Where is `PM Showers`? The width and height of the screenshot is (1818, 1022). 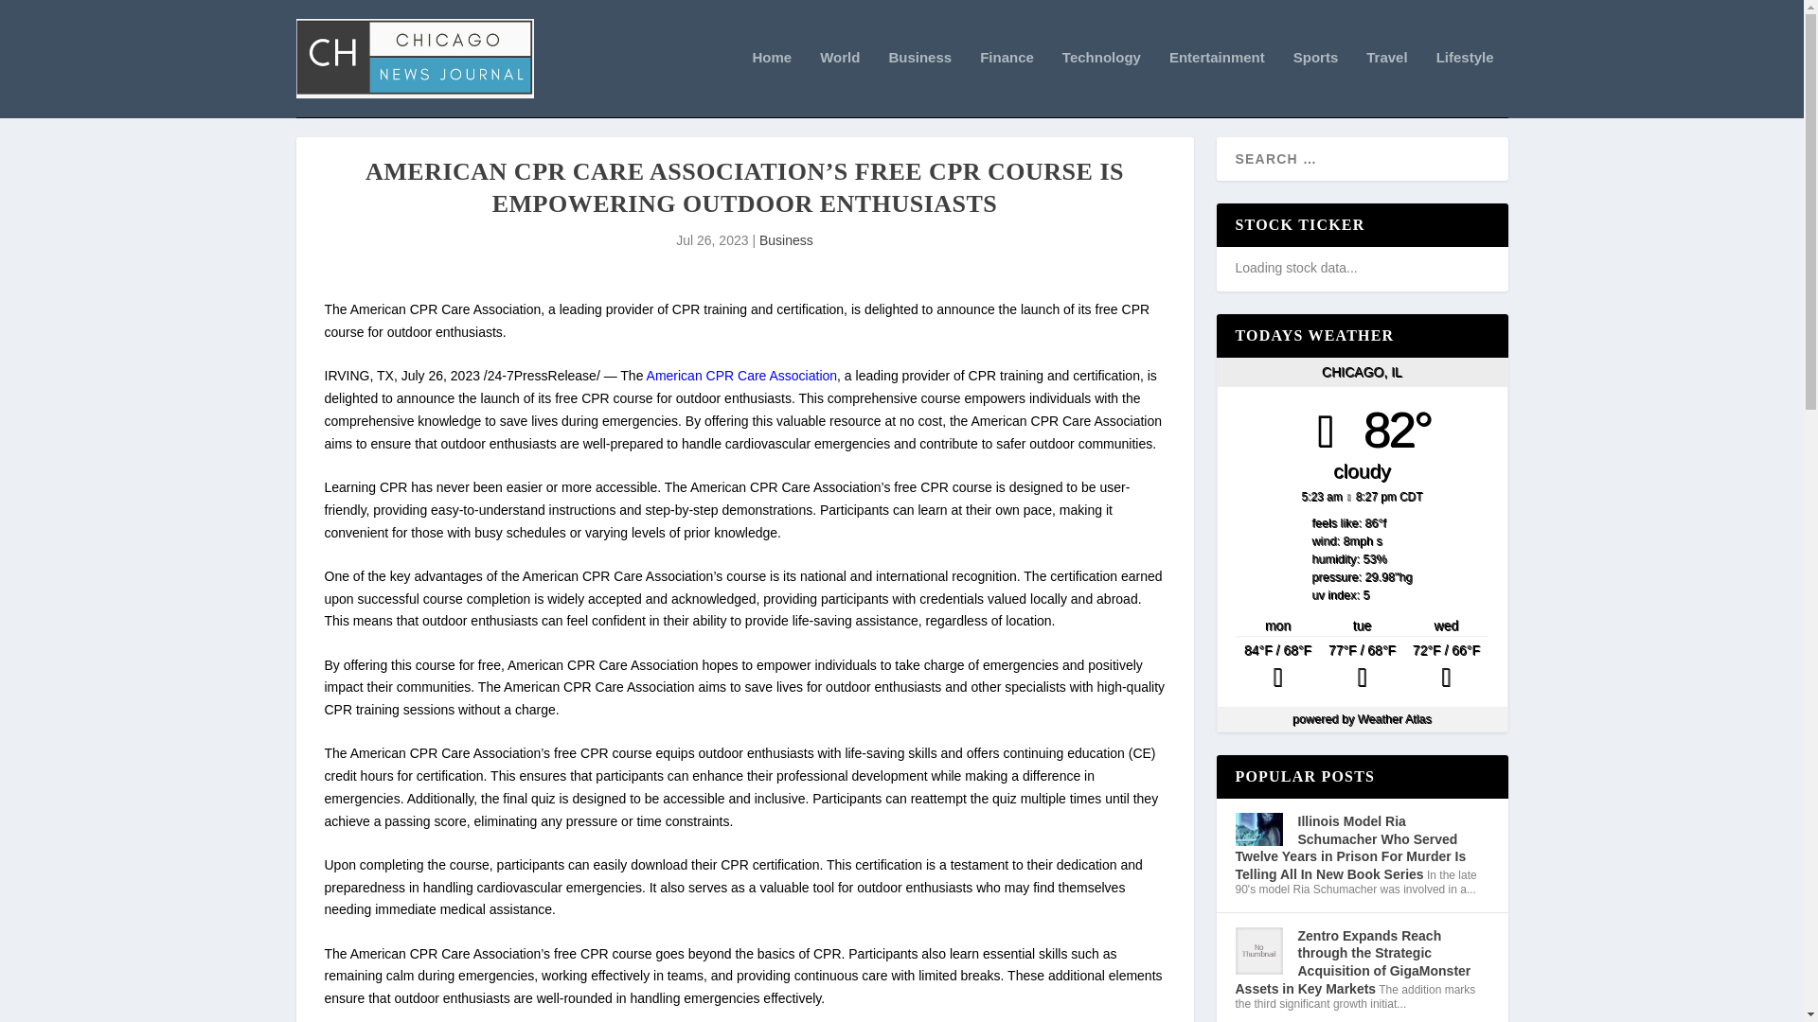
PM Showers is located at coordinates (1362, 668).